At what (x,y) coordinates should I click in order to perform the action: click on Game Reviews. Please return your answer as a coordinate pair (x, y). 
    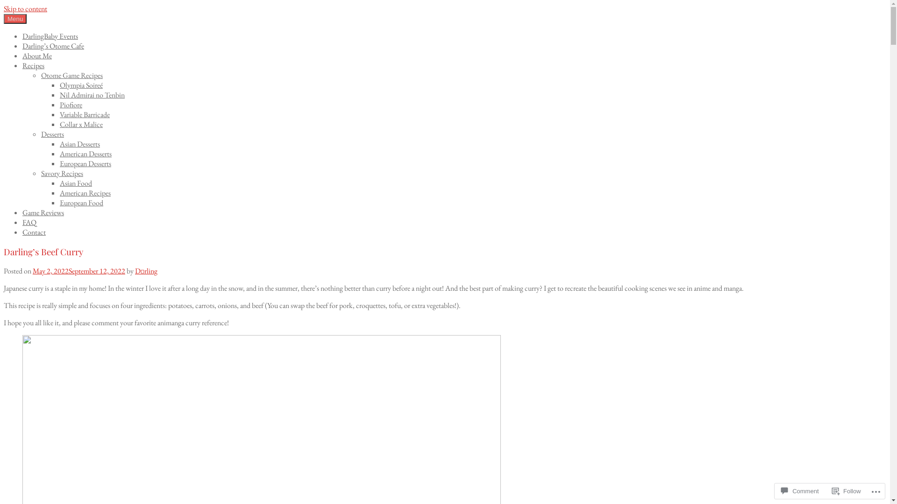
    Looking at the image, I should click on (43, 213).